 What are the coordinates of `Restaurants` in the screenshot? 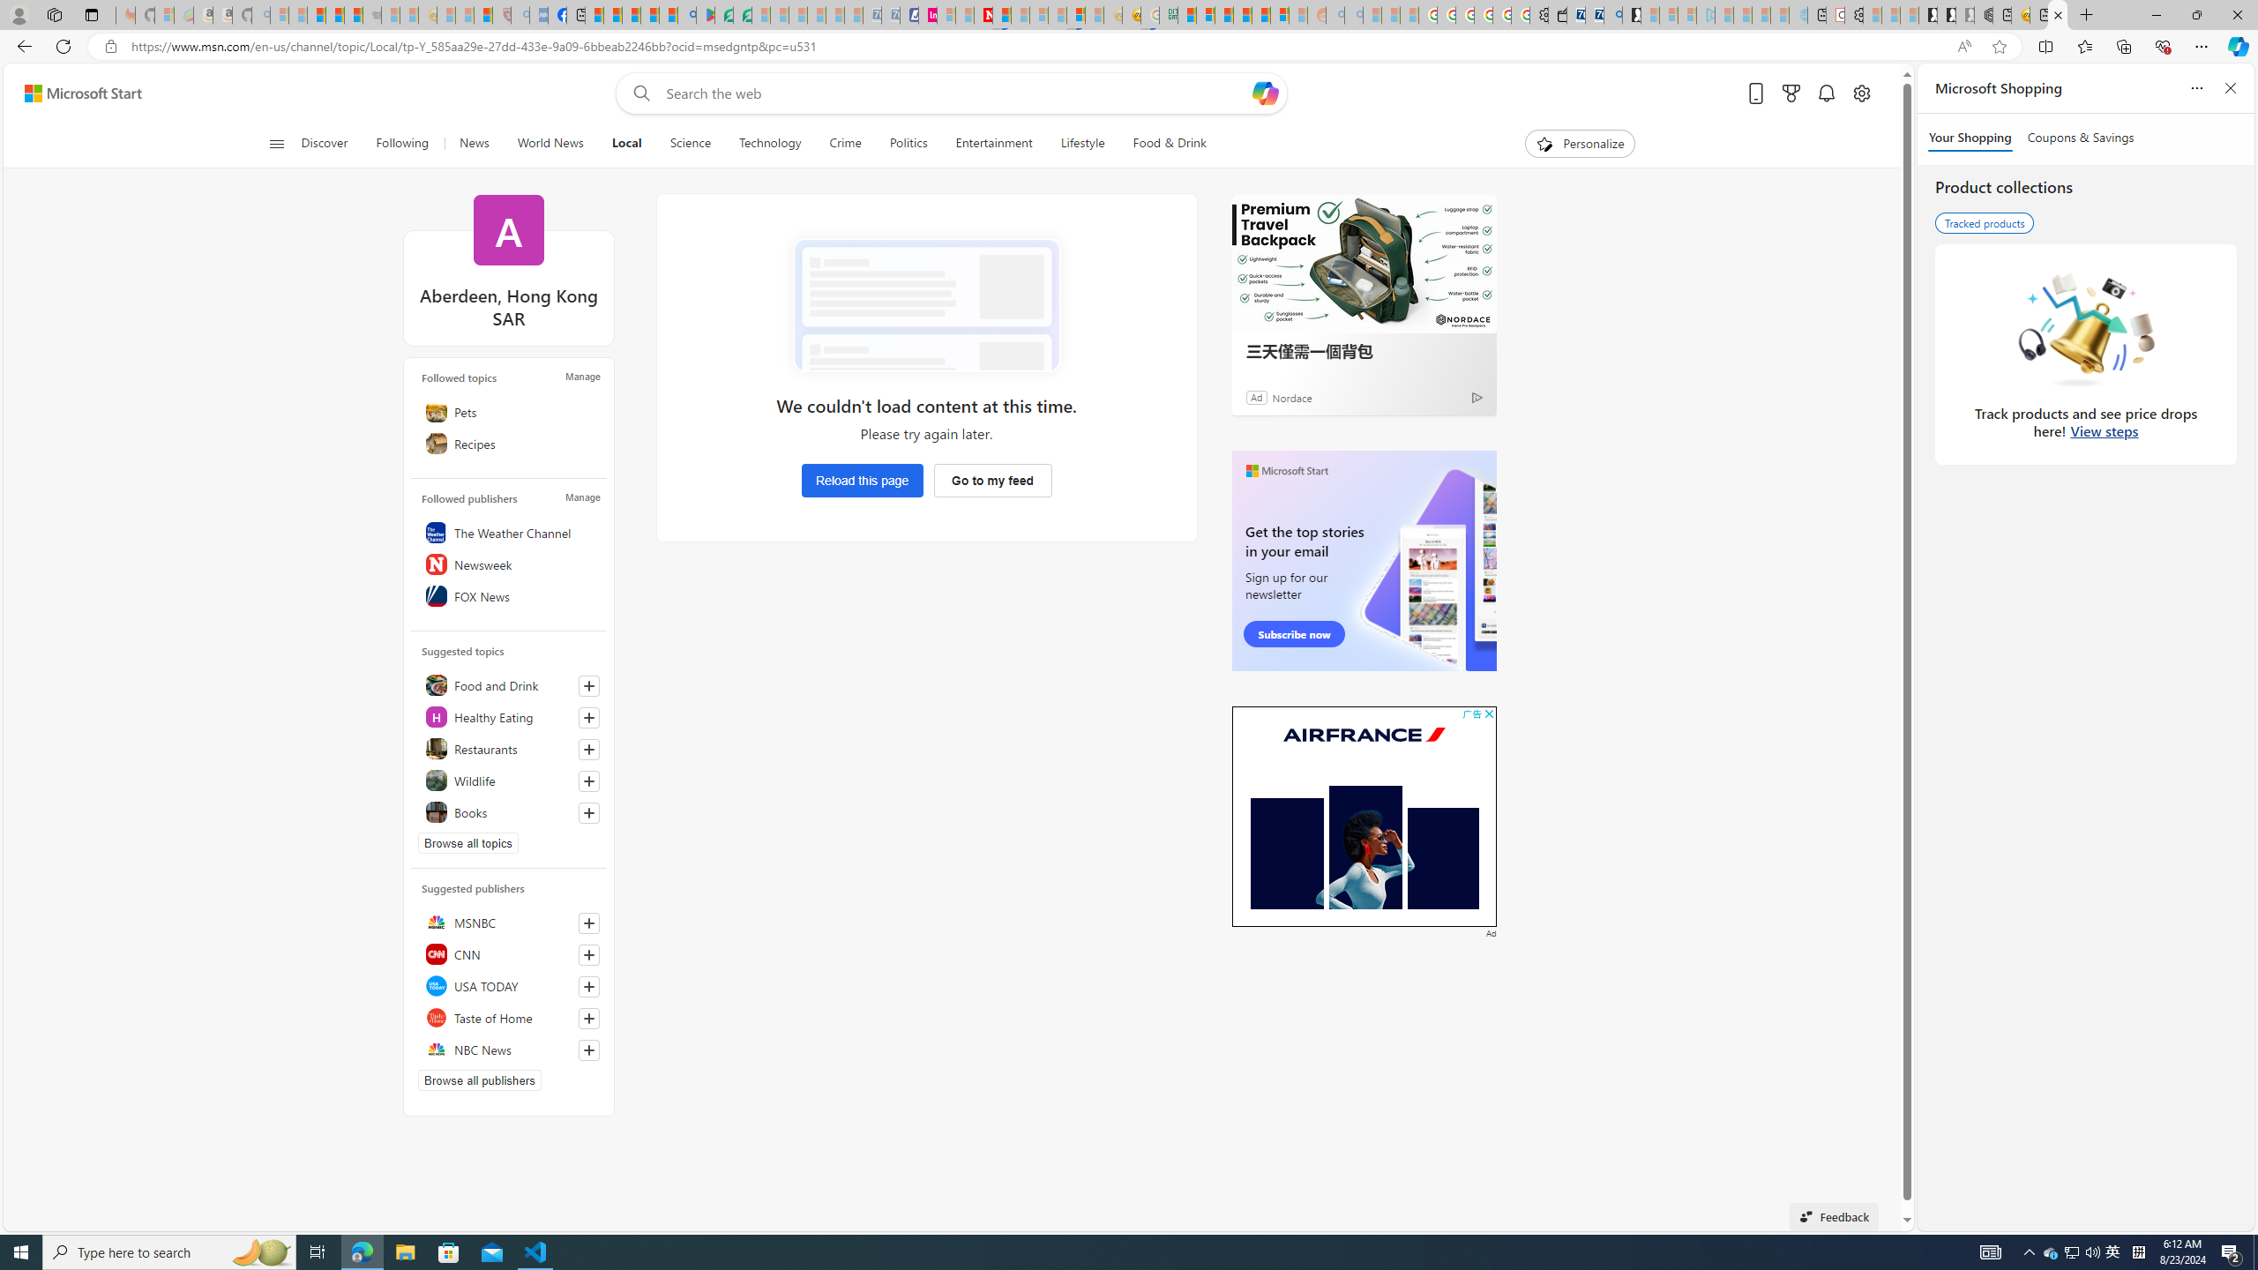 It's located at (508, 748).